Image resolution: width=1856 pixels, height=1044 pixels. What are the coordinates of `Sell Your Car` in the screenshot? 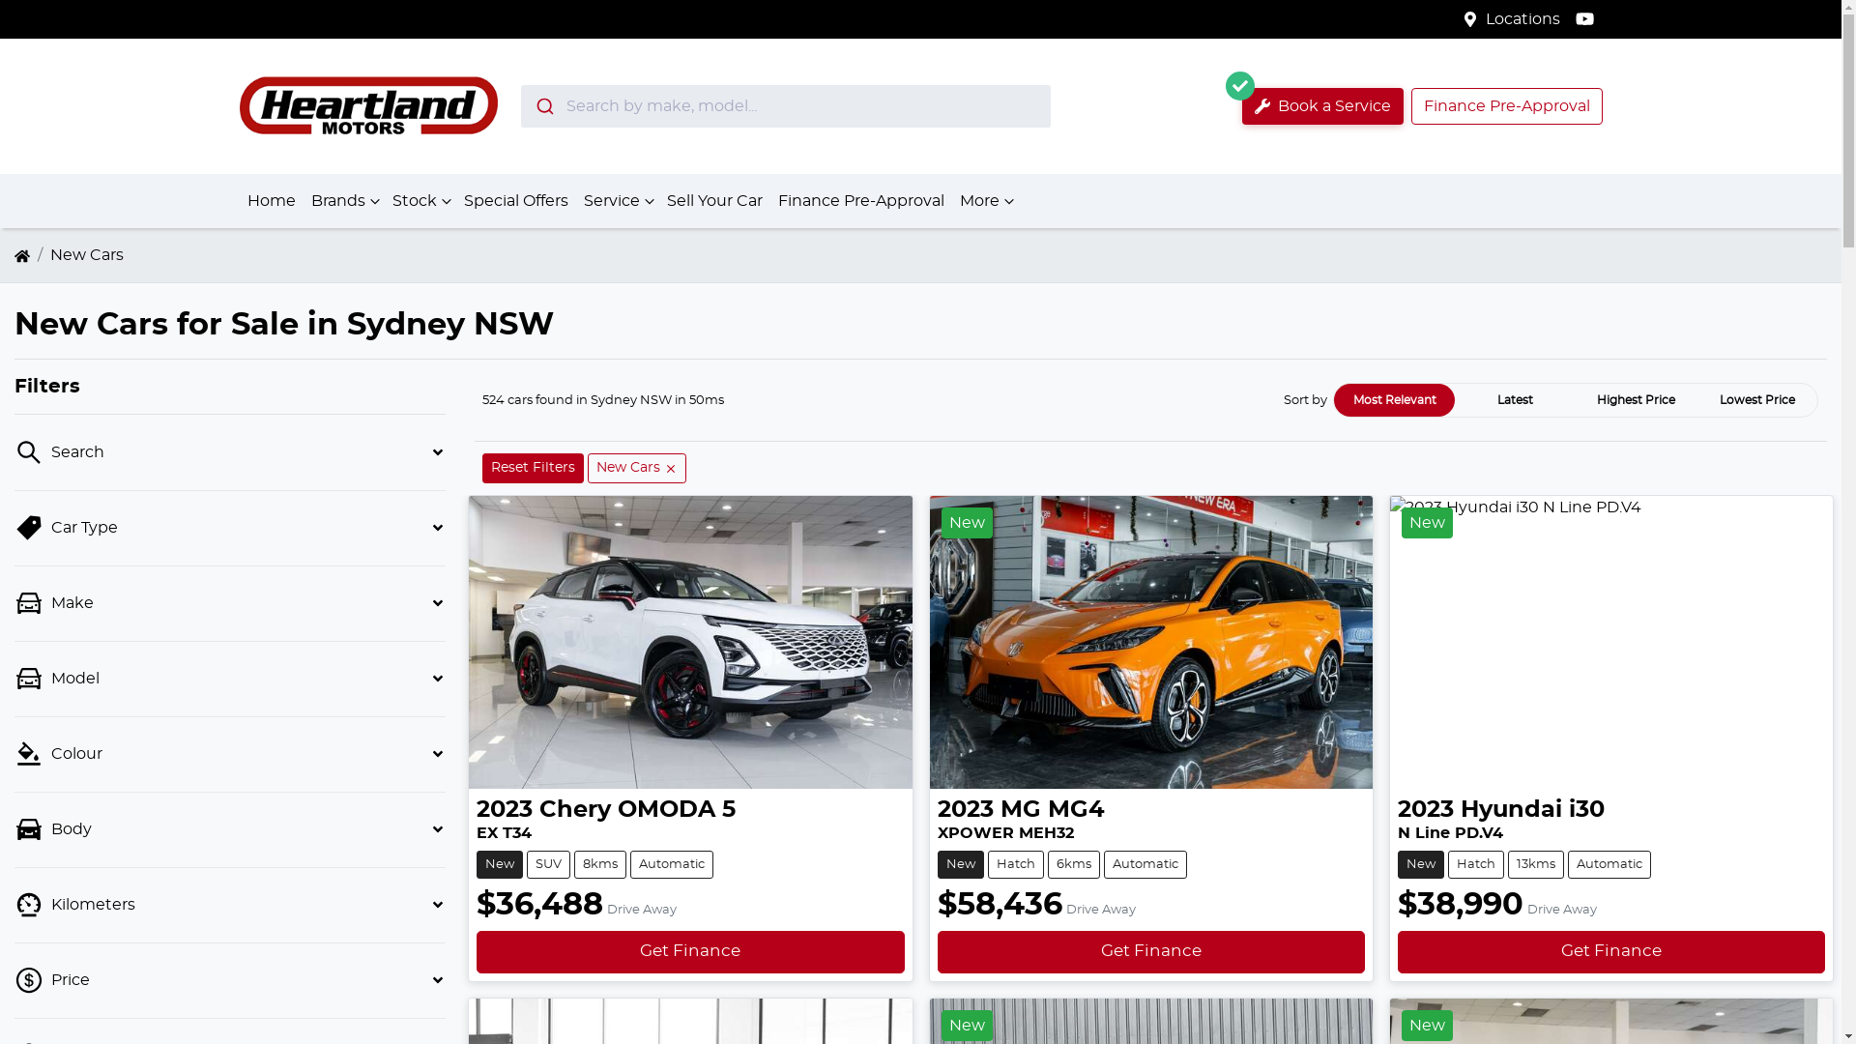 It's located at (715, 201).